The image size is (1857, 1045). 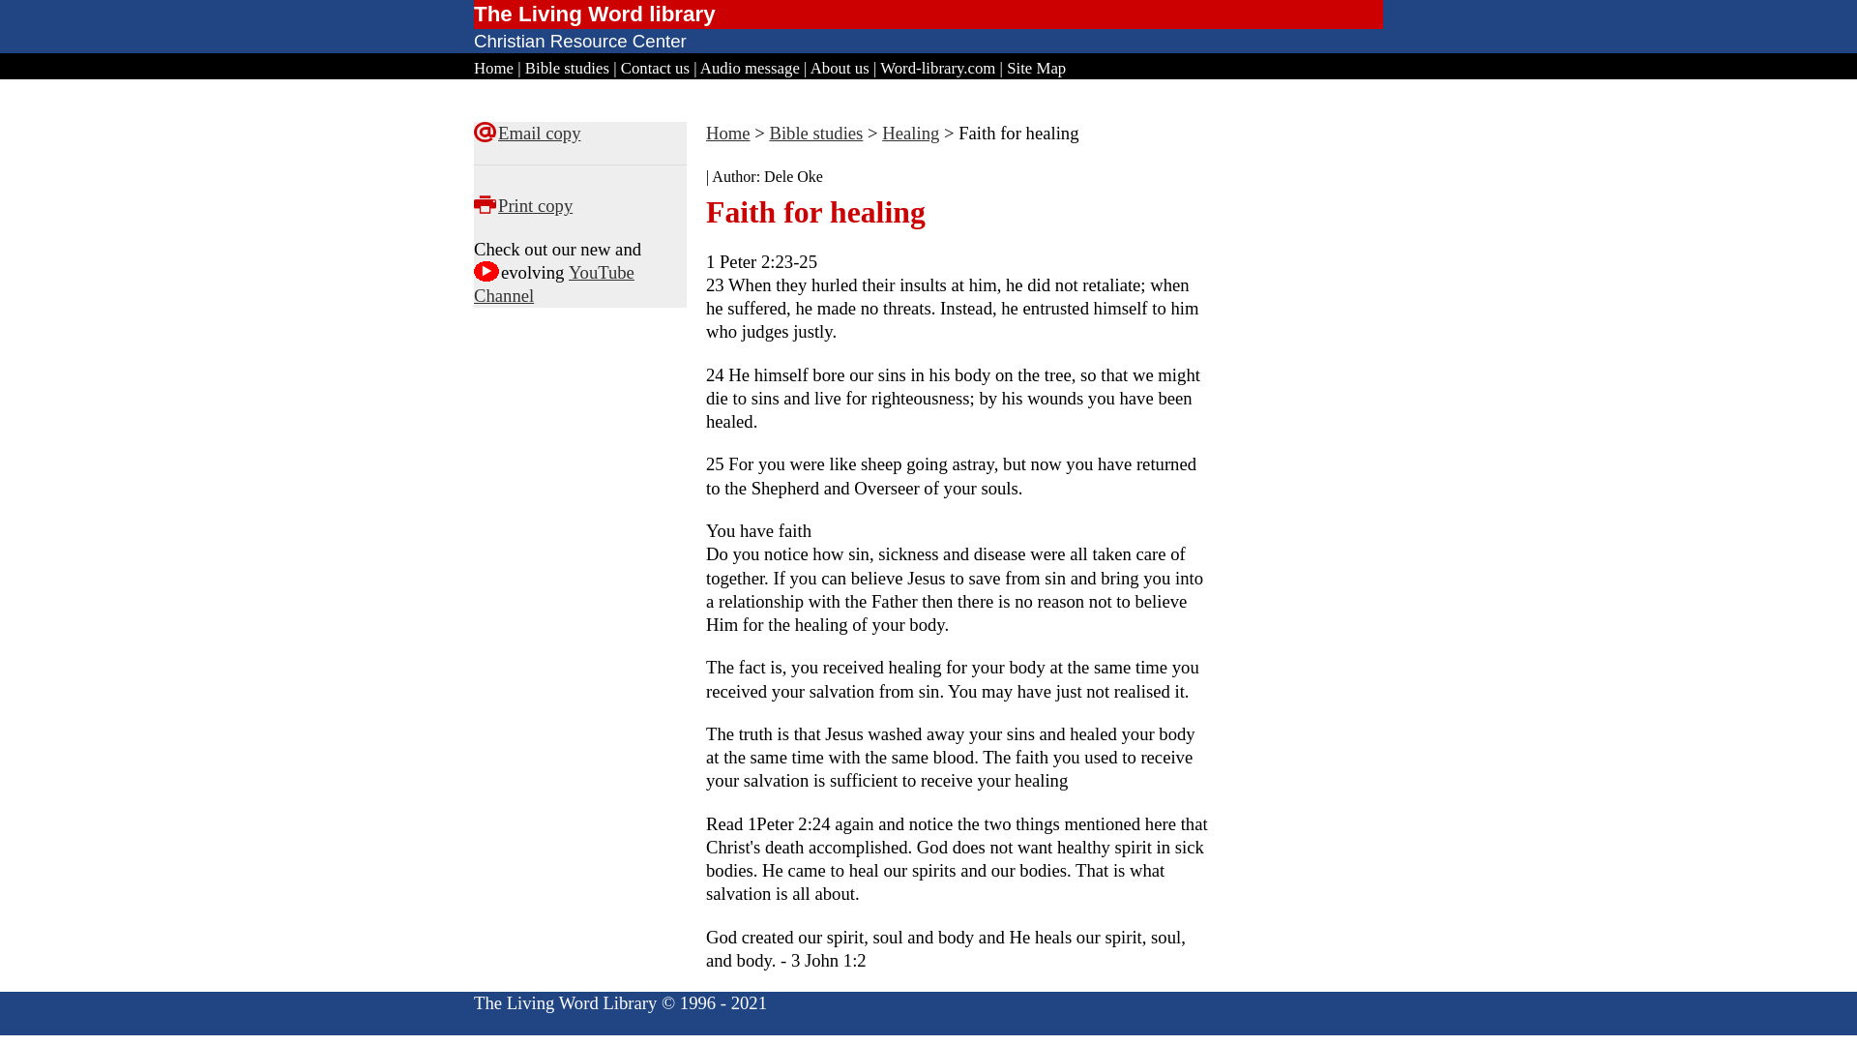 What do you see at coordinates (750, 68) in the screenshot?
I see `Audio message` at bounding box center [750, 68].